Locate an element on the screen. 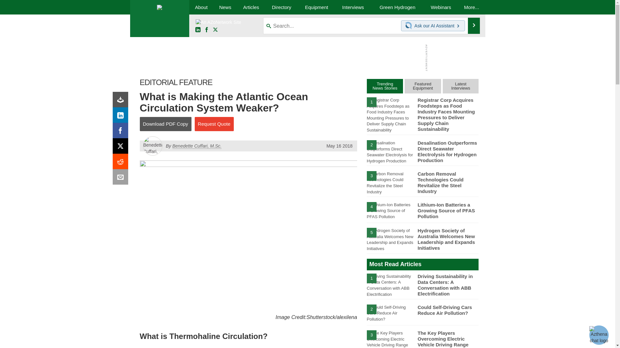  Equipment is located at coordinates (316, 7).